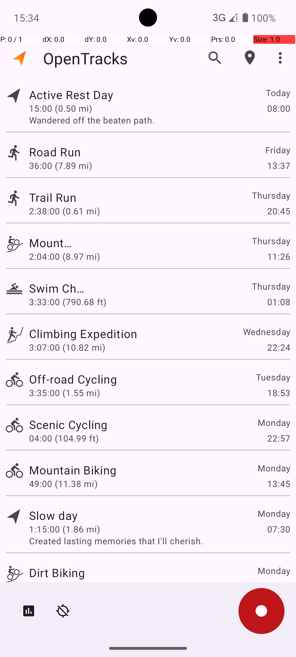  Describe the element at coordinates (68, 302) in the screenshot. I see `3:33:00 (790.68 ft)` at that location.